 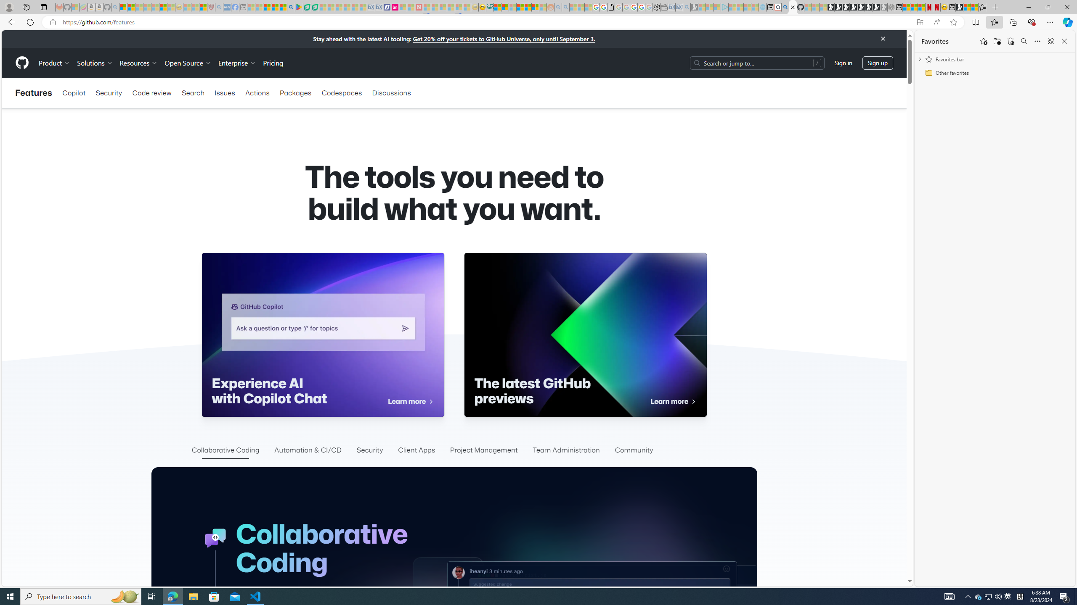 I want to click on Pets - MSN, so click(x=274, y=7).